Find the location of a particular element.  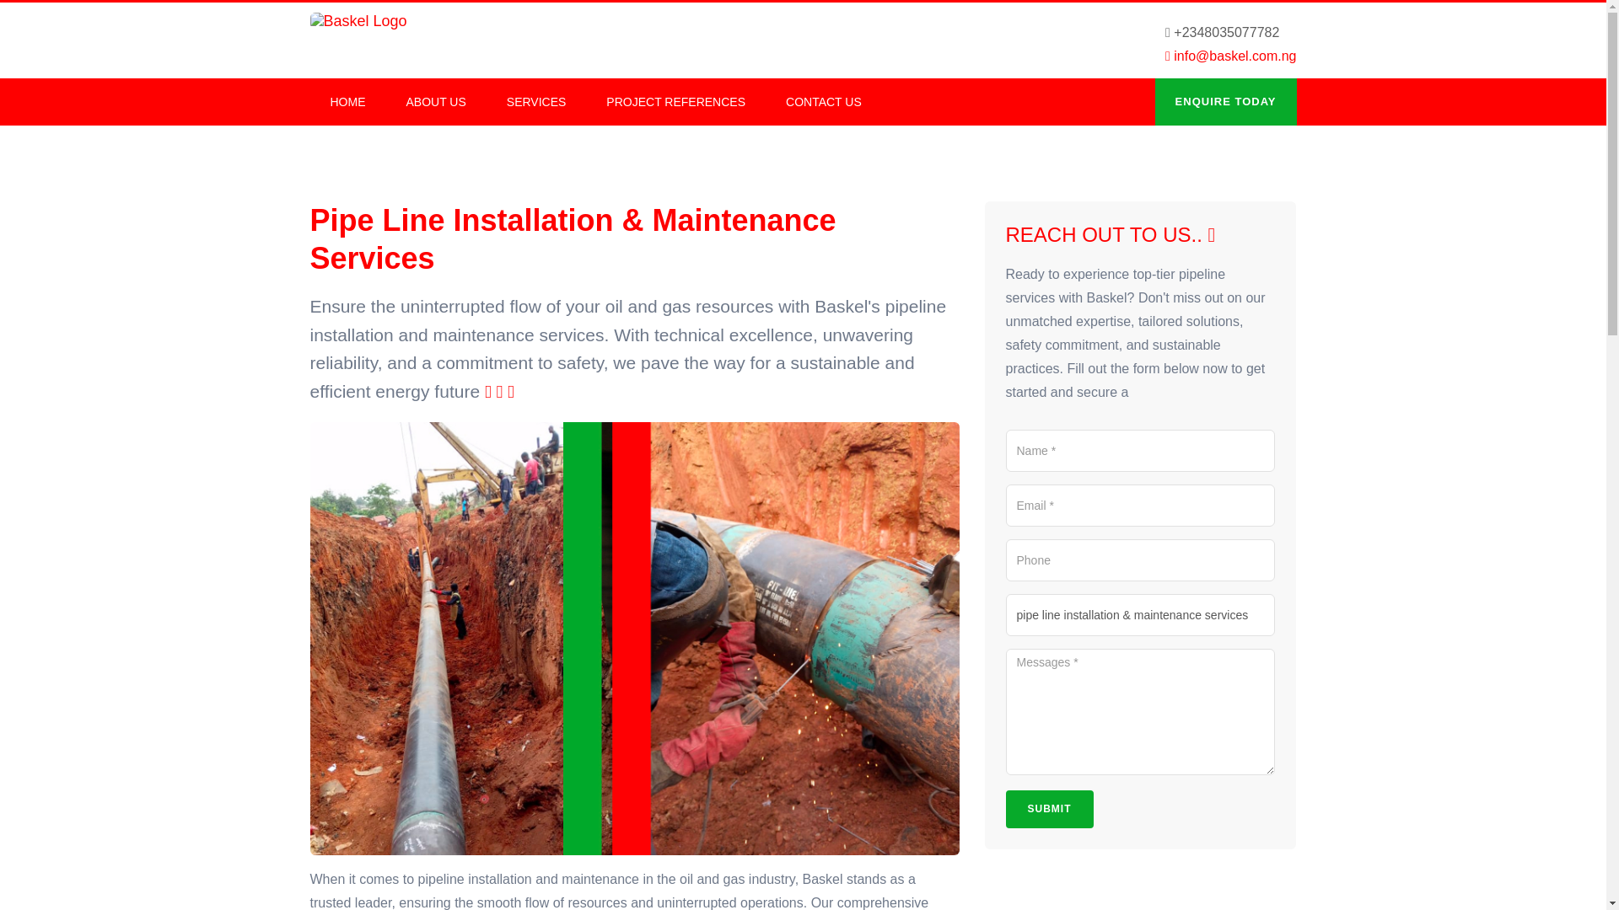

PROJECT REFERENCES is located at coordinates (676, 101).